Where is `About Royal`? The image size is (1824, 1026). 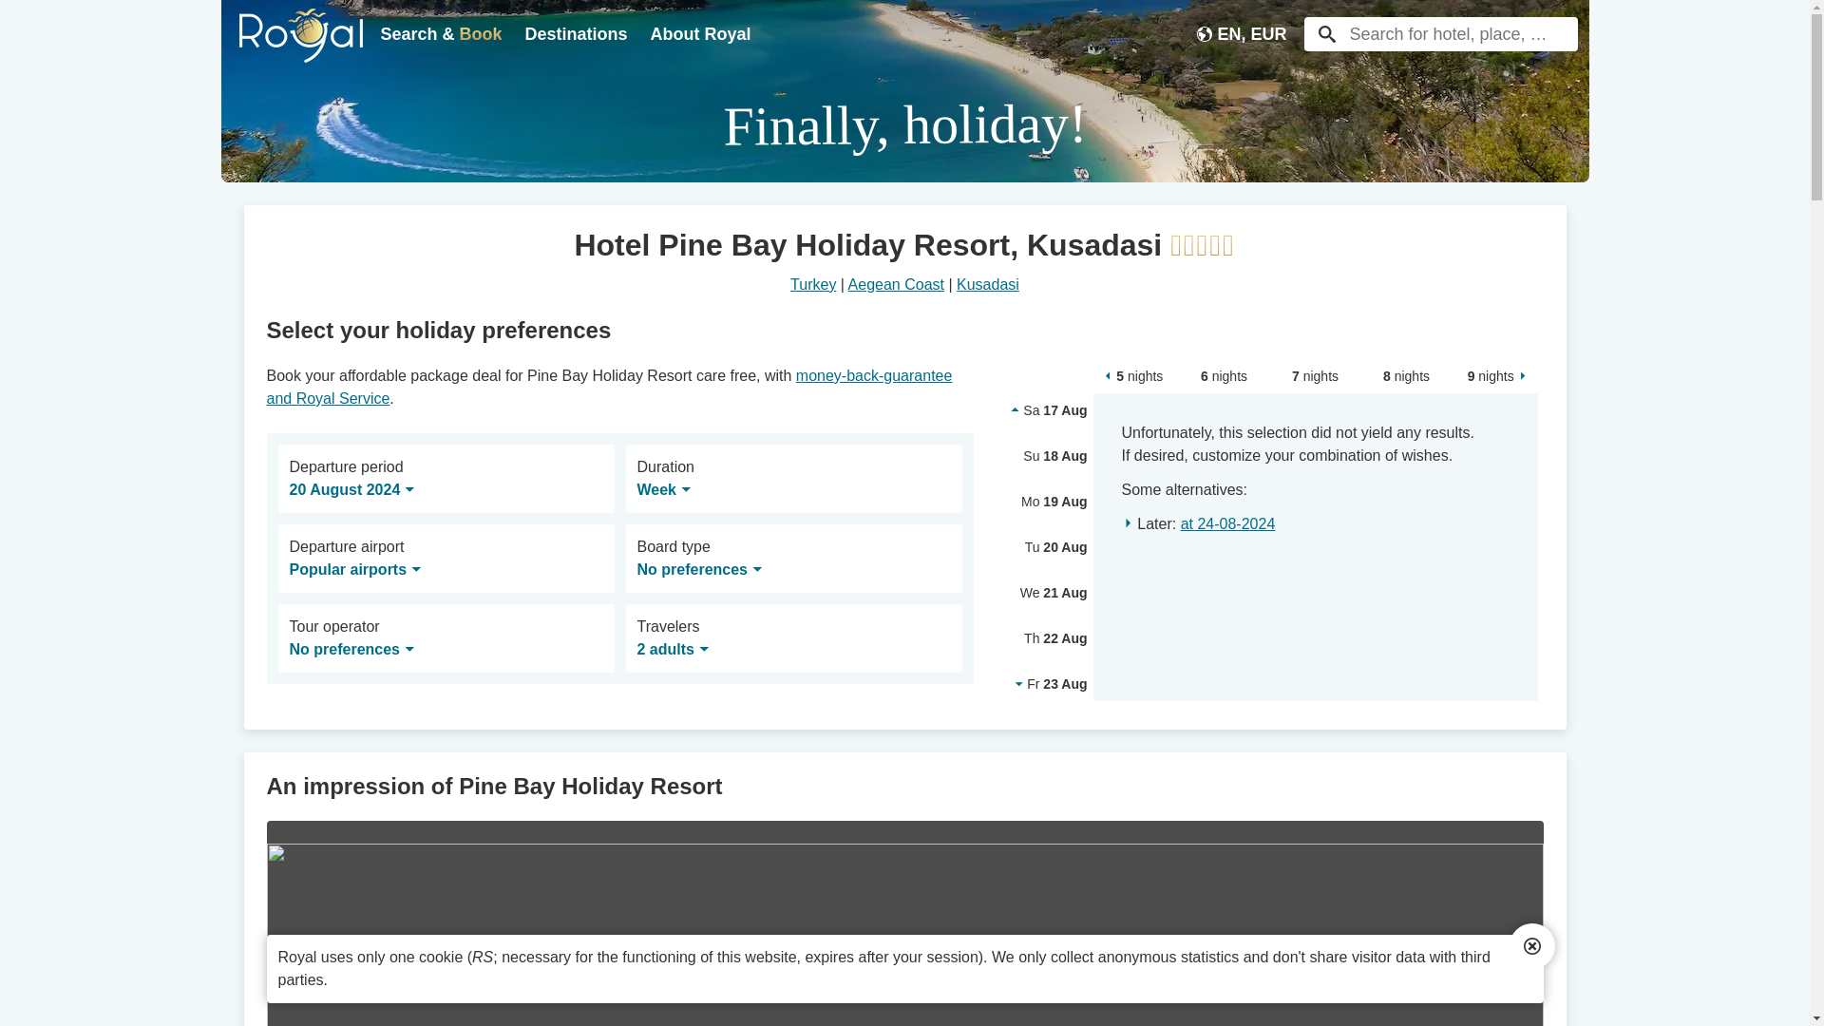 About Royal is located at coordinates (701, 34).